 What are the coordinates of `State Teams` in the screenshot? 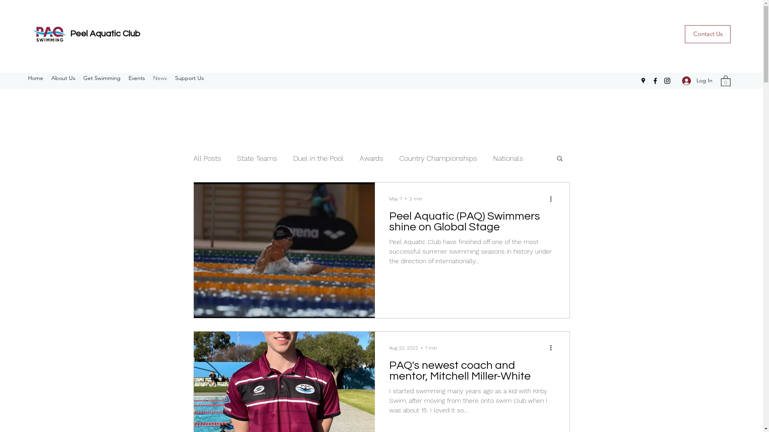 It's located at (257, 158).